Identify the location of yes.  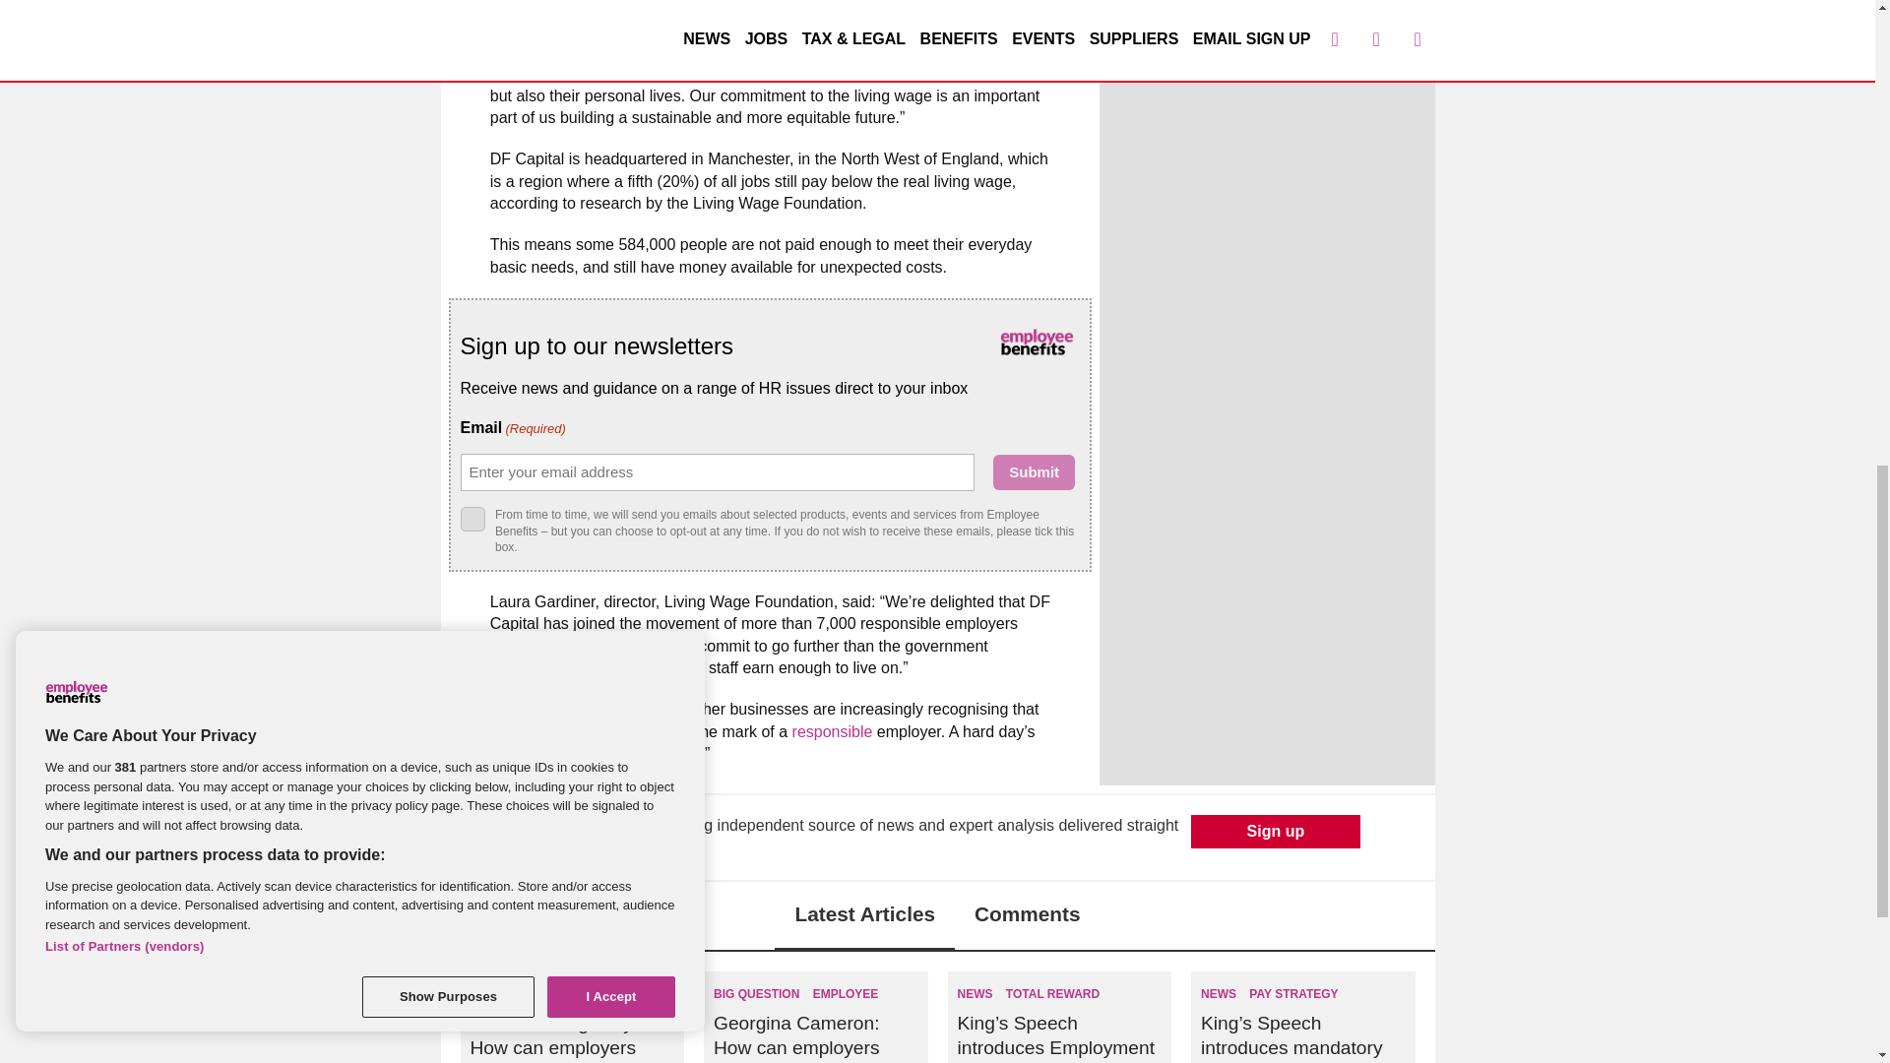
(472, 520).